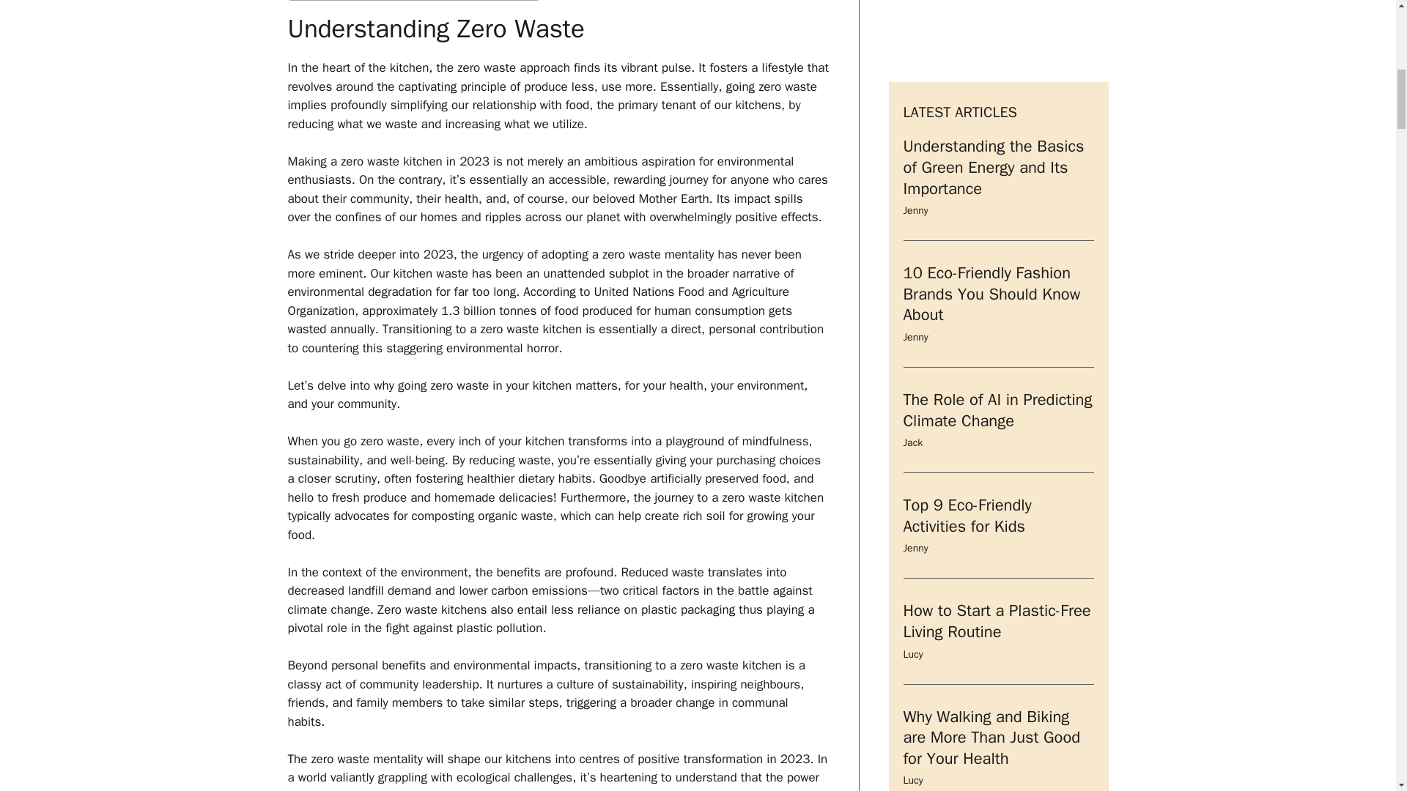 This screenshot has height=791, width=1407. Describe the element at coordinates (913, 642) in the screenshot. I see `Lucy` at that location.